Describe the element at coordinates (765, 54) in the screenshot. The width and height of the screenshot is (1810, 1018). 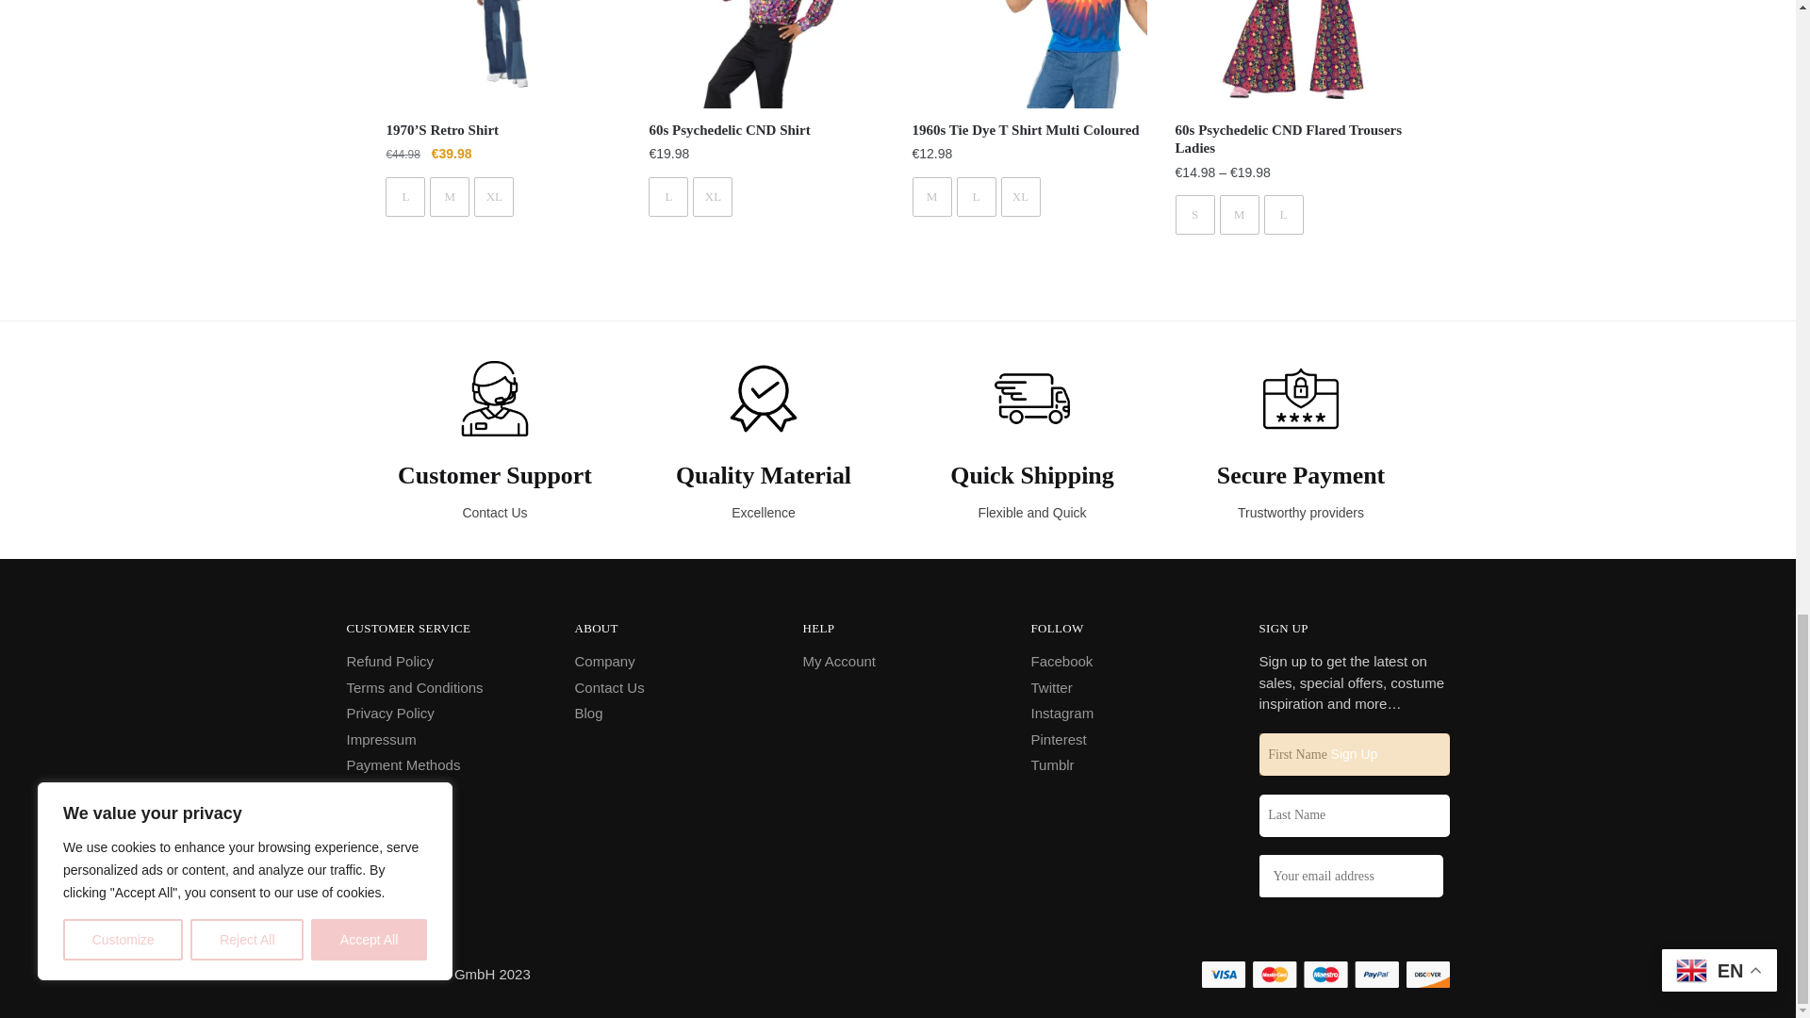
I see `60s Psychedelic CND Shirt` at that location.